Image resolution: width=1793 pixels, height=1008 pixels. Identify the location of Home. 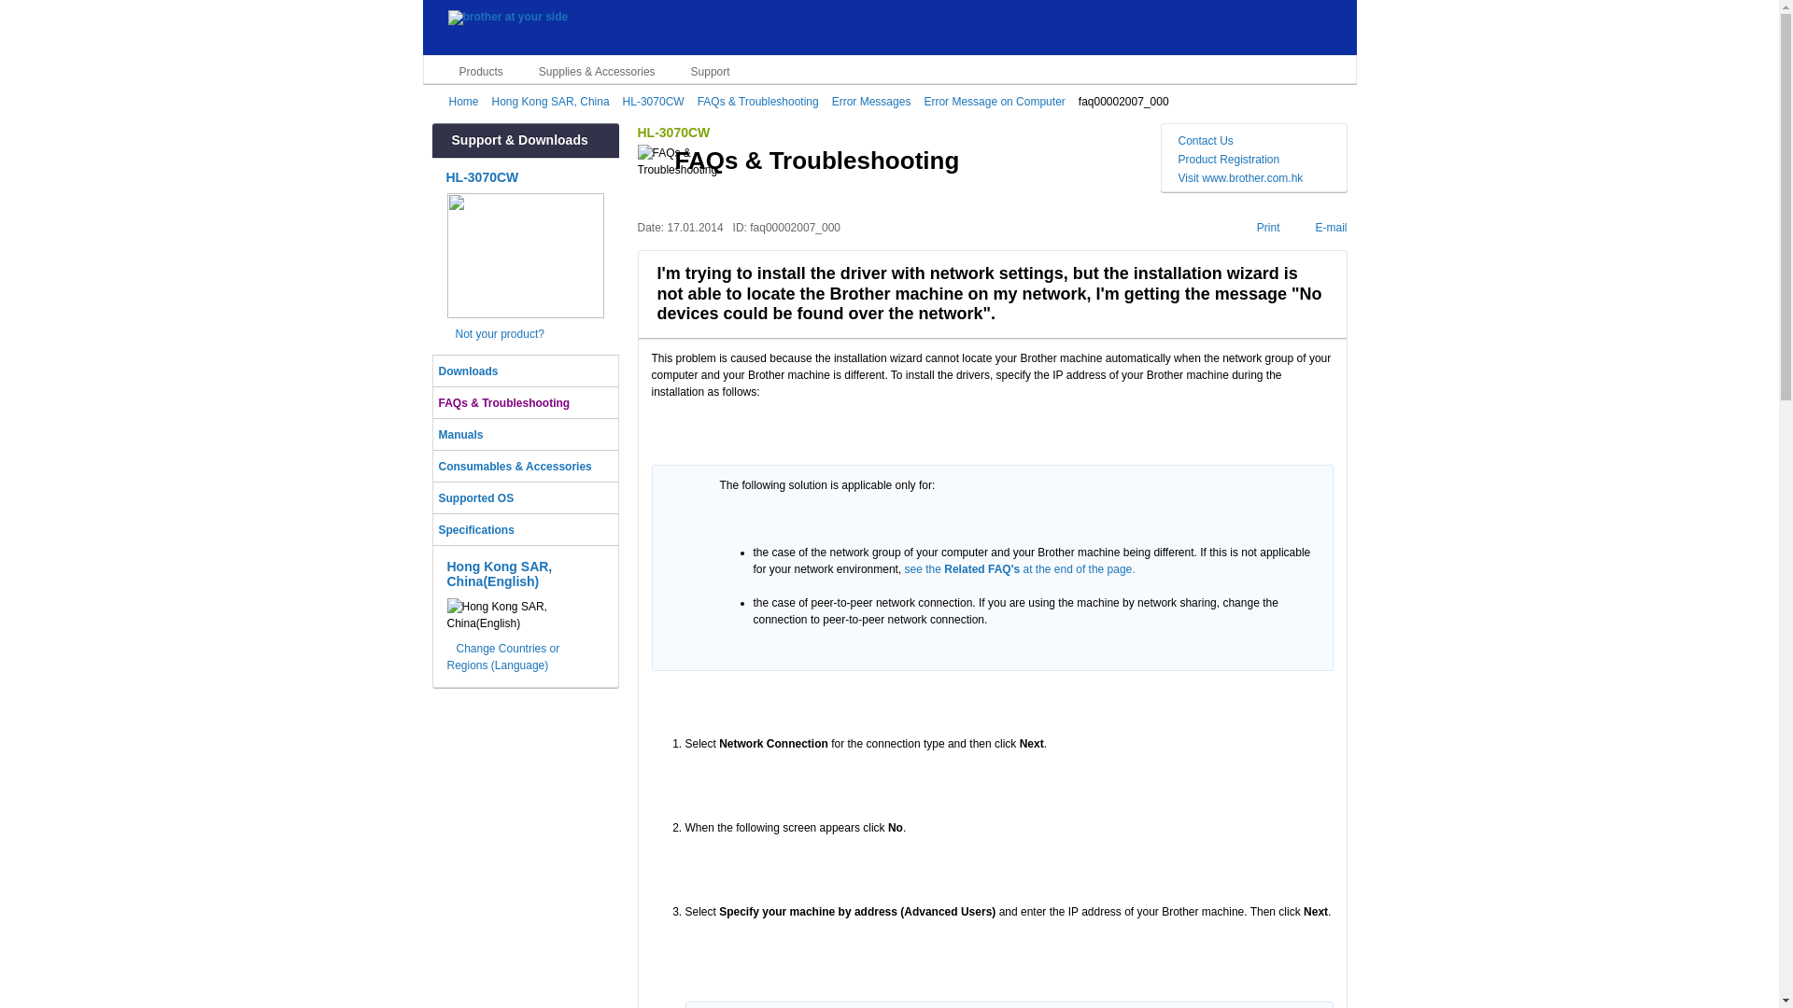
(467, 101).